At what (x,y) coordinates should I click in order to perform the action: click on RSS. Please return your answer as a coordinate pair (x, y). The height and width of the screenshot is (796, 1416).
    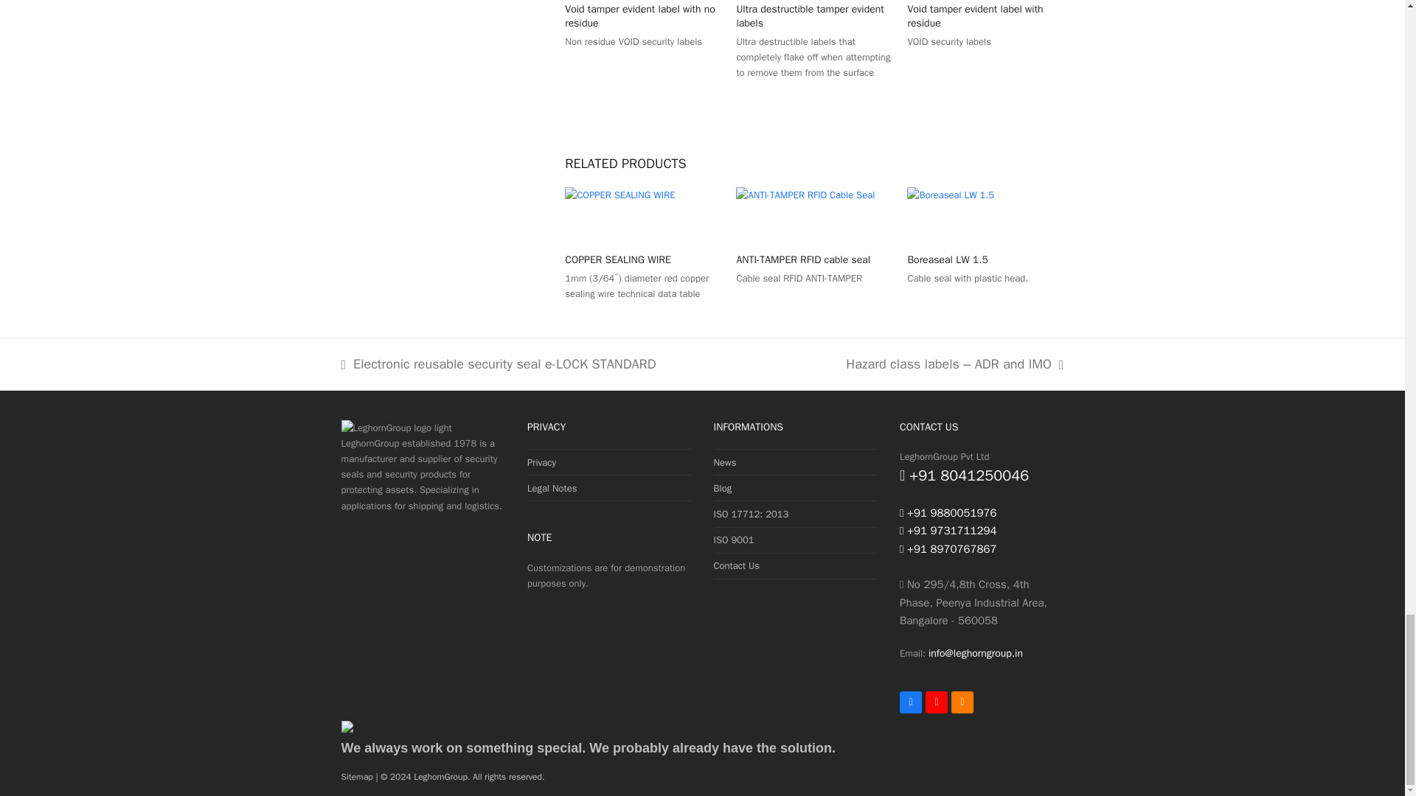
    Looking at the image, I should click on (962, 702).